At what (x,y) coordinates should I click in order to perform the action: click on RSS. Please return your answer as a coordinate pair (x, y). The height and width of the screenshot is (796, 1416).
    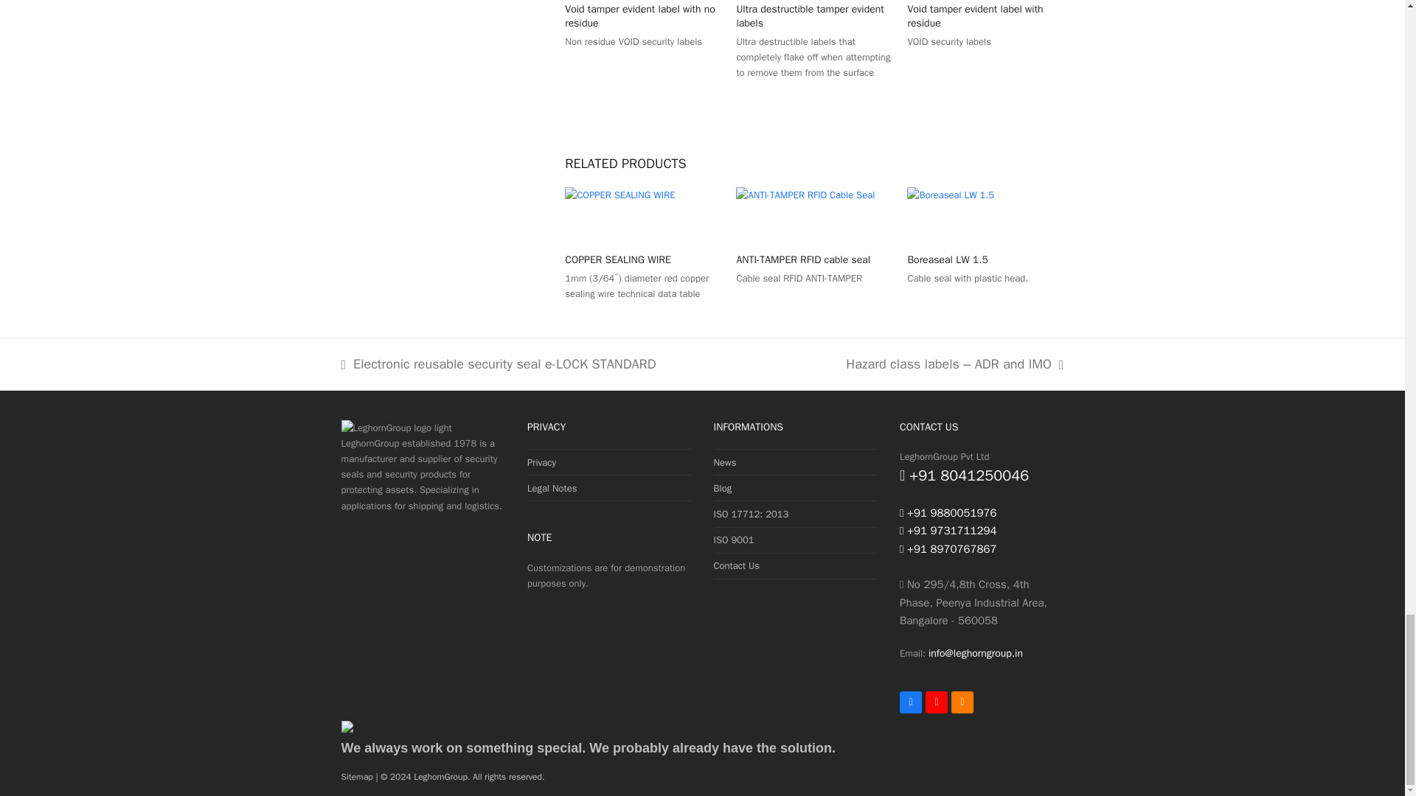
    Looking at the image, I should click on (962, 702).